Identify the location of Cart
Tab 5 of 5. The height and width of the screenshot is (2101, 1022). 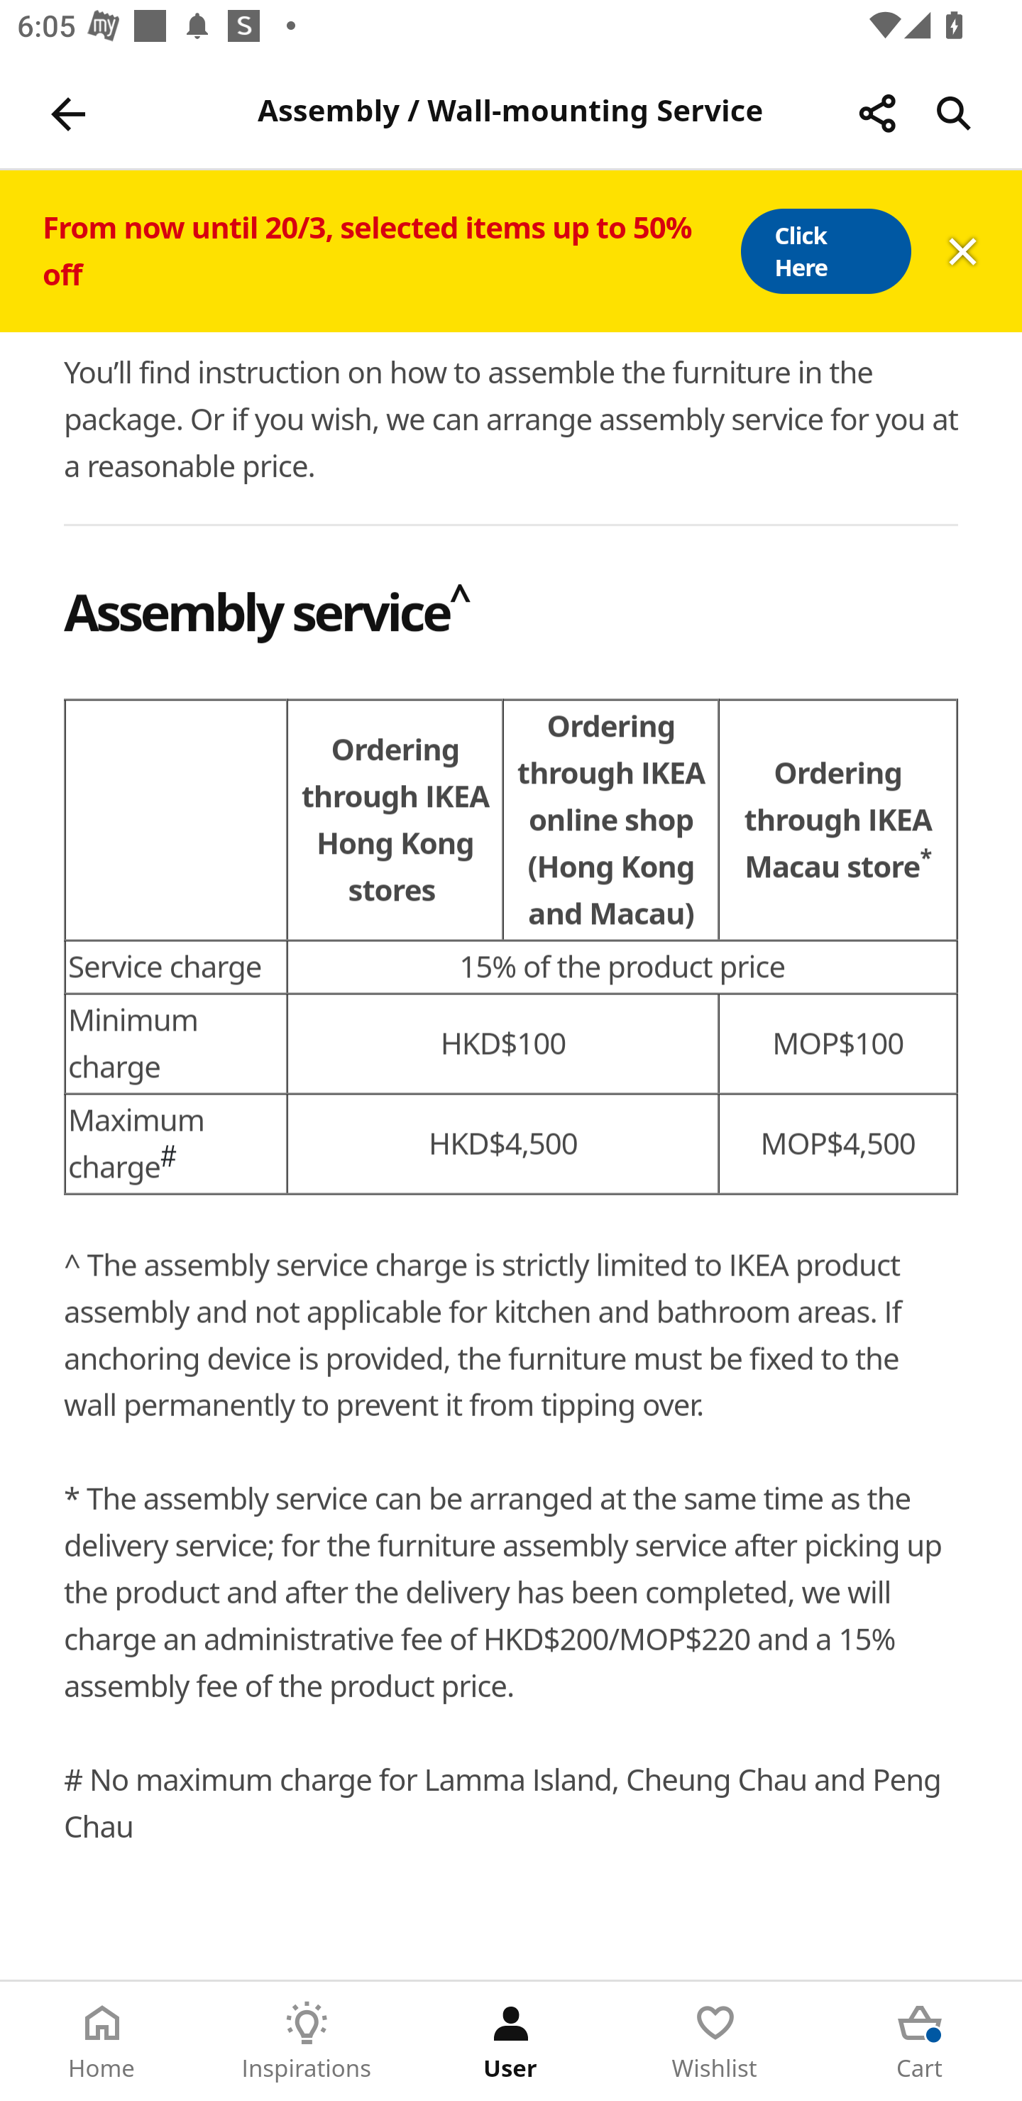
(920, 2041).